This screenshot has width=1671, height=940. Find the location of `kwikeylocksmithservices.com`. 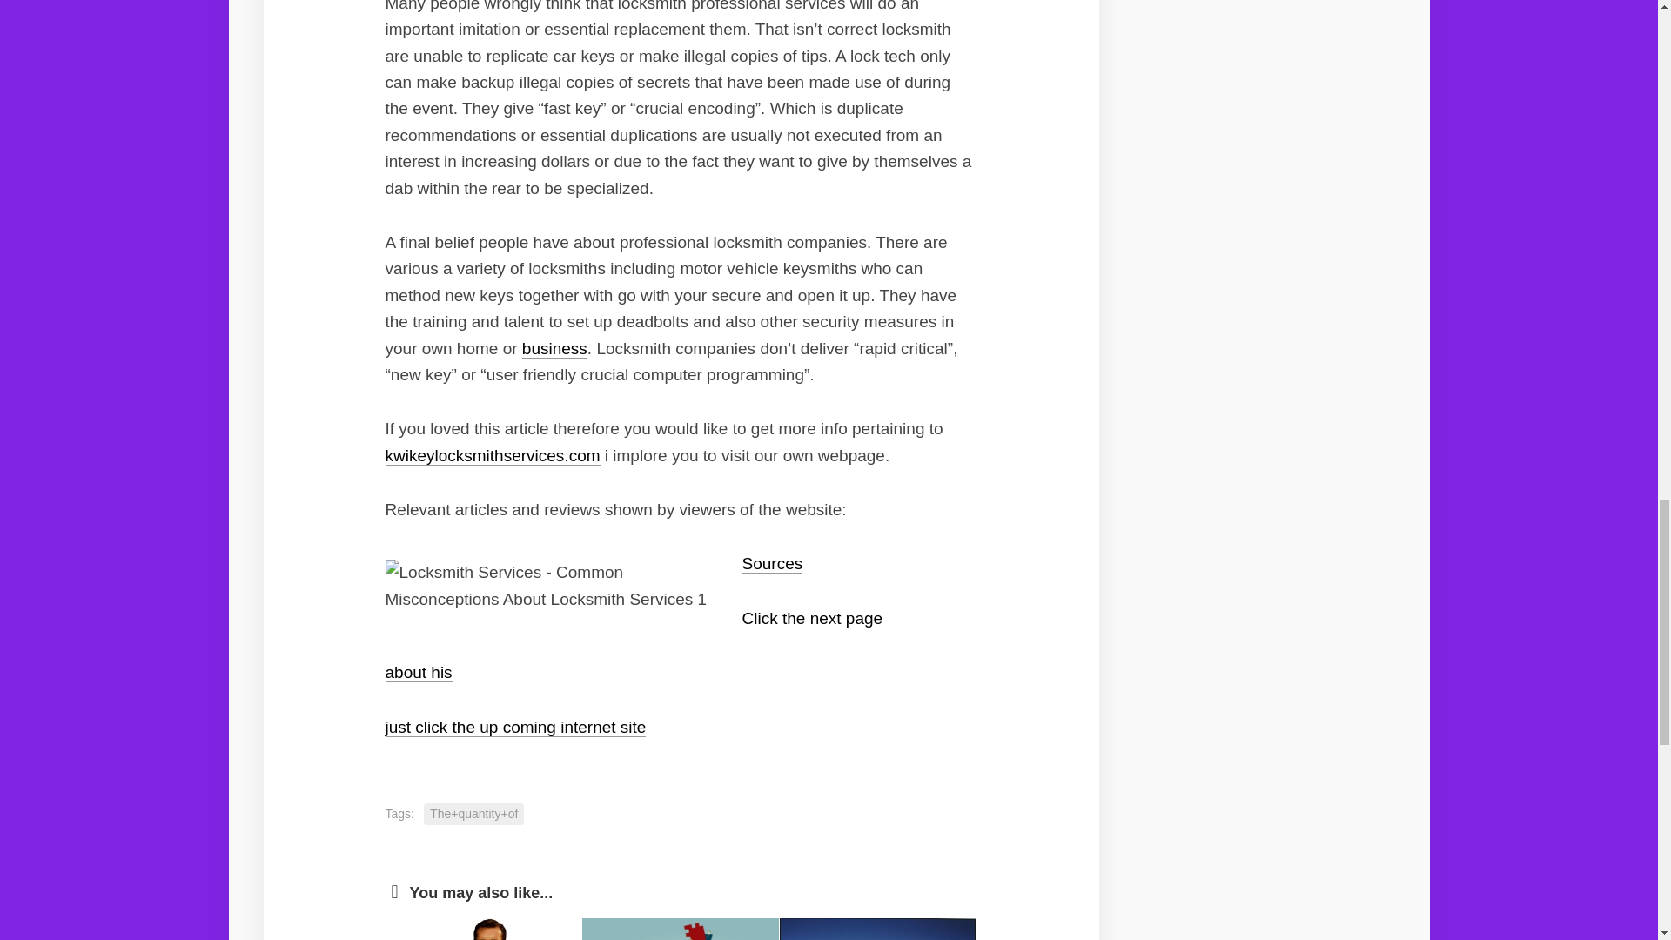

kwikeylocksmithservices.com is located at coordinates (492, 455).